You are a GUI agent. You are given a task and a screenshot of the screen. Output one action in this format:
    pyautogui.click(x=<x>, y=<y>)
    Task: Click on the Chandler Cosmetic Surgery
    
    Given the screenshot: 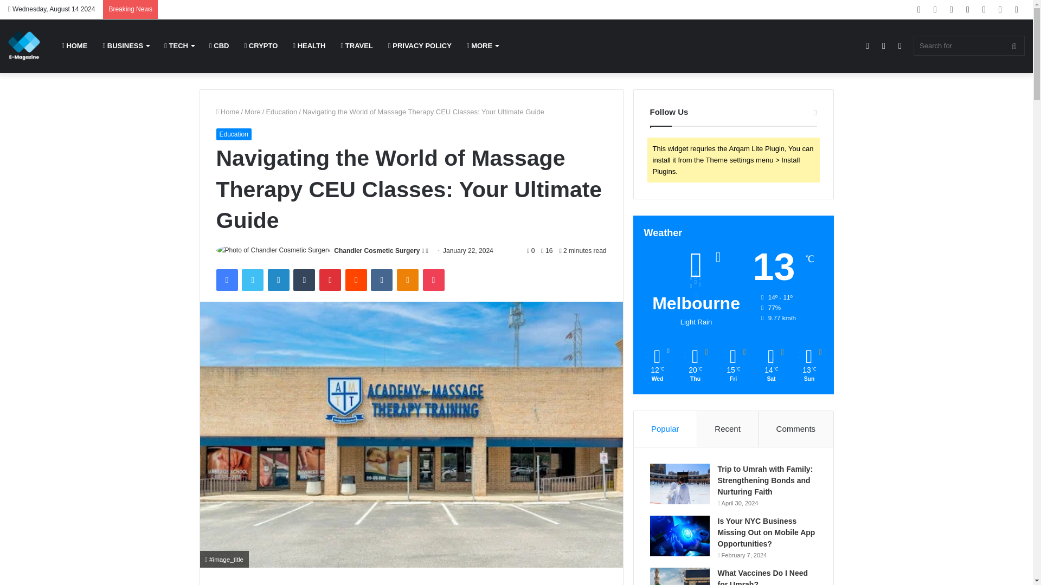 What is the action you would take?
    pyautogui.click(x=376, y=250)
    